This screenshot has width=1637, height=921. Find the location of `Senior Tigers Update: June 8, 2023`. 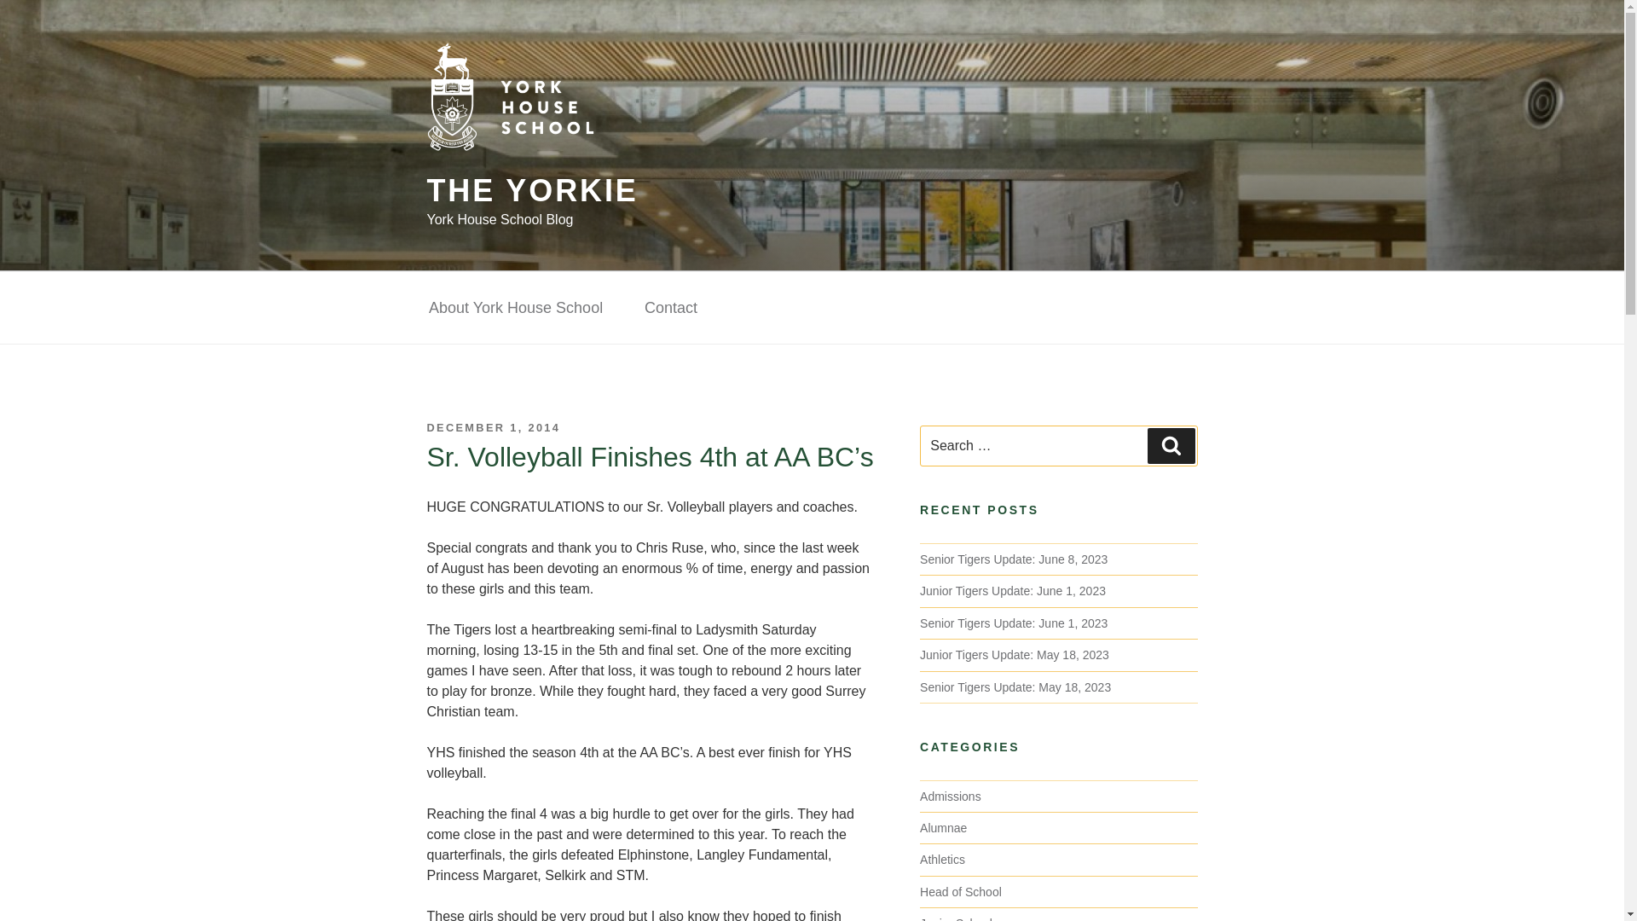

Senior Tigers Update: June 8, 2023 is located at coordinates (1014, 559).